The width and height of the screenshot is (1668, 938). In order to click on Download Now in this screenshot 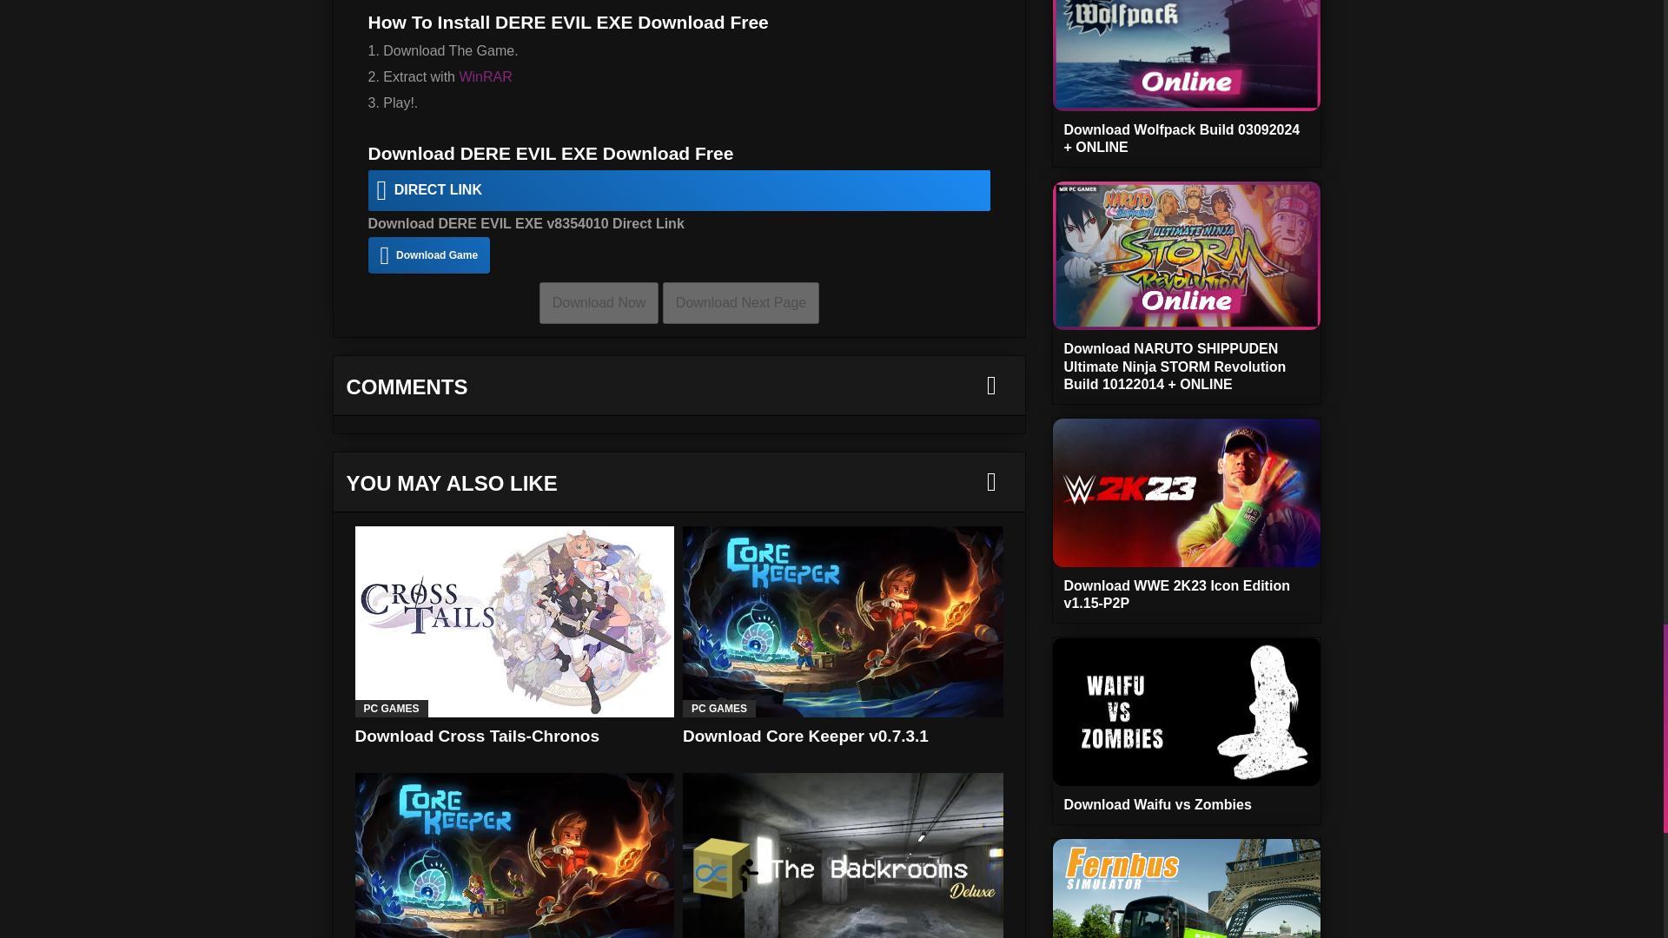, I will do `click(599, 302)`.